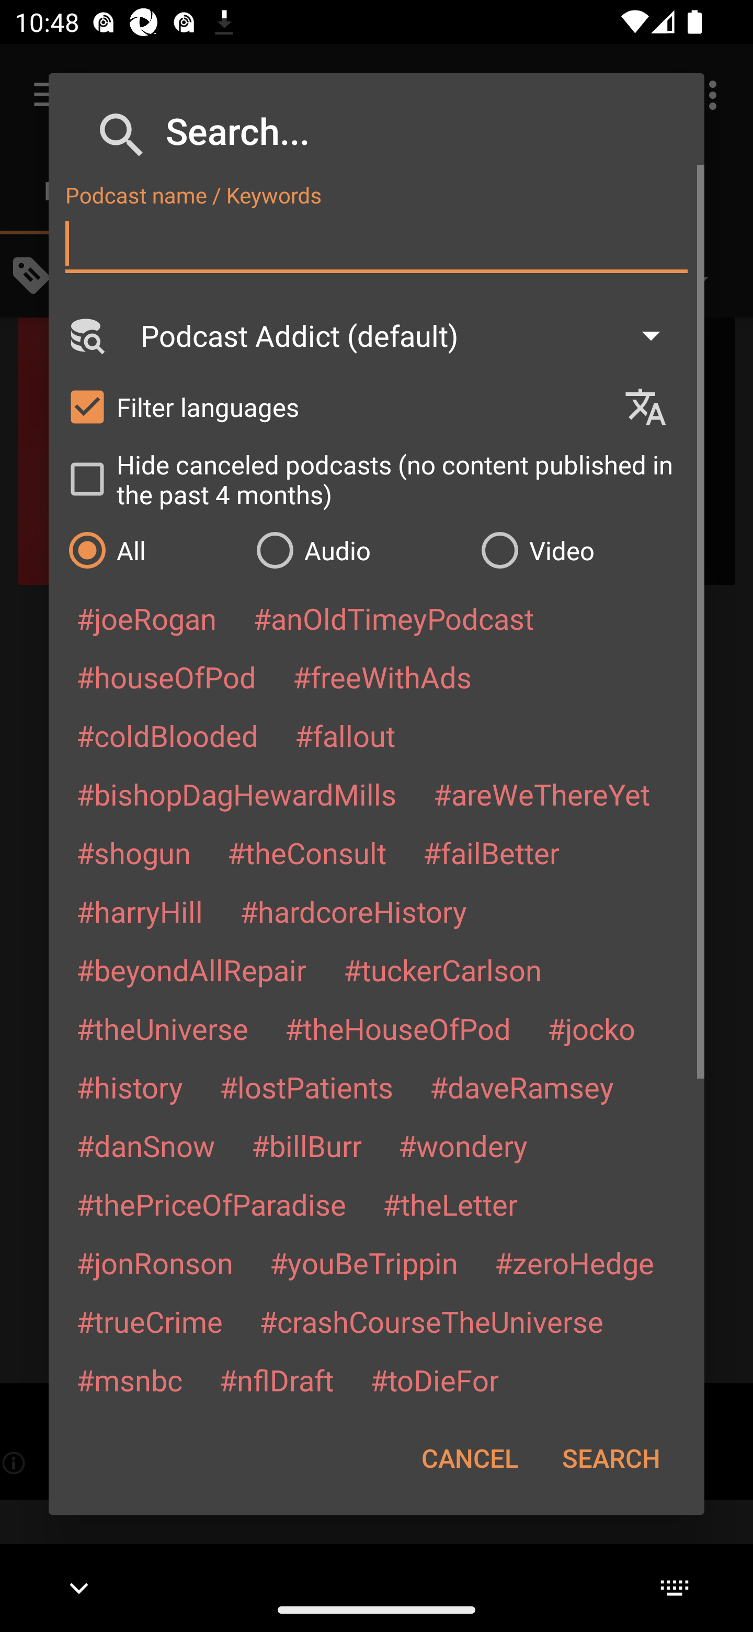  Describe the element at coordinates (431, 1321) in the screenshot. I see `#crashCourseTheUniverse` at that location.